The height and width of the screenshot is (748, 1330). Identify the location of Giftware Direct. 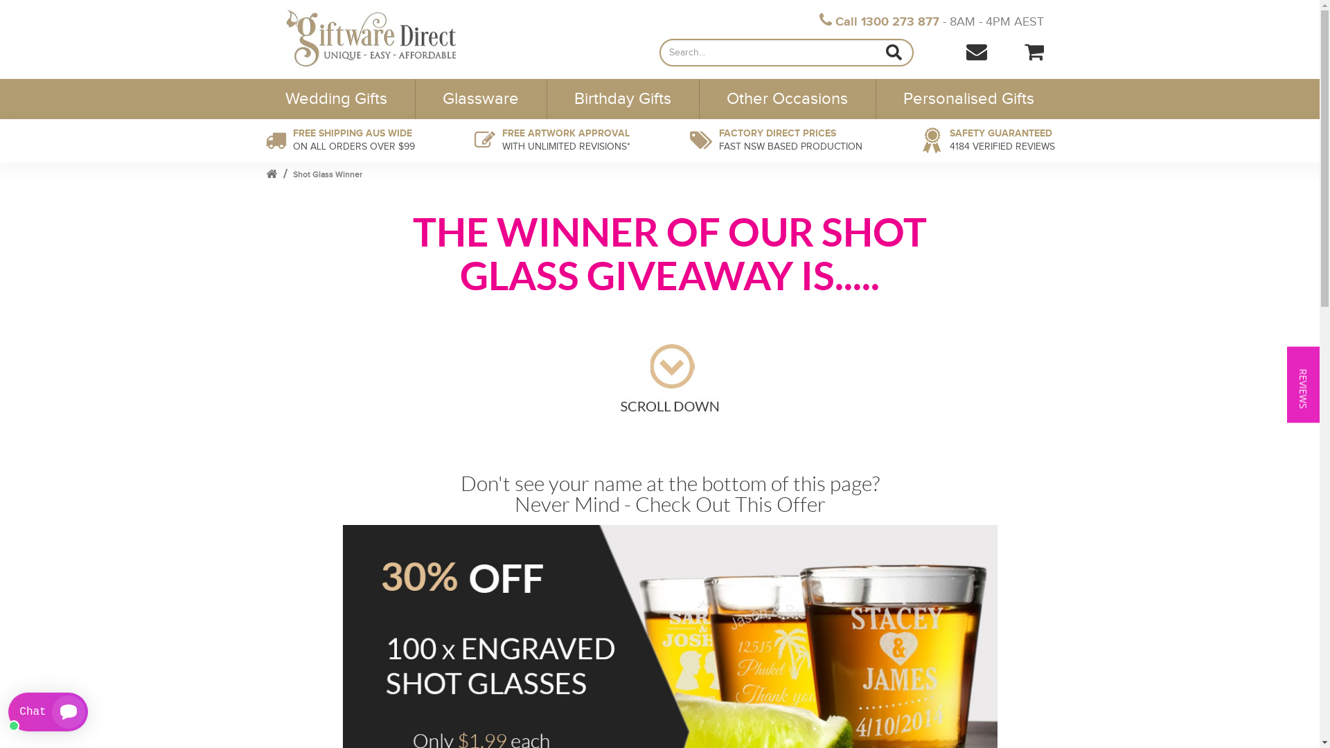
(390, 37).